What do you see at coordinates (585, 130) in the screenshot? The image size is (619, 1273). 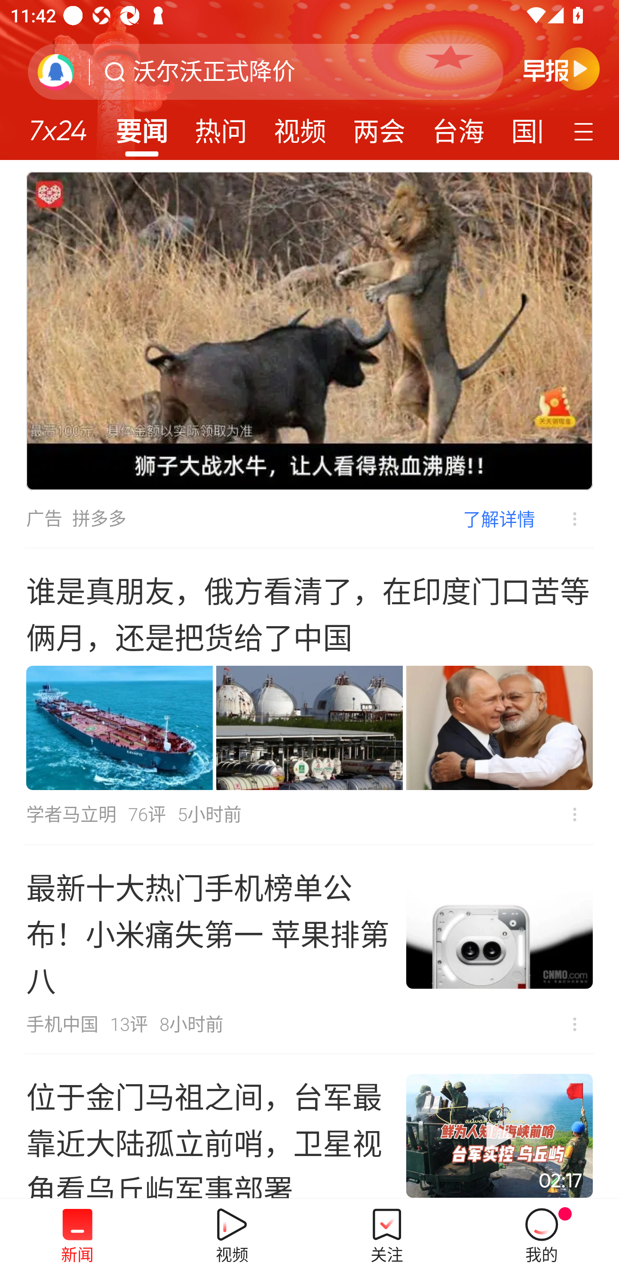 I see ` 定制频道` at bounding box center [585, 130].